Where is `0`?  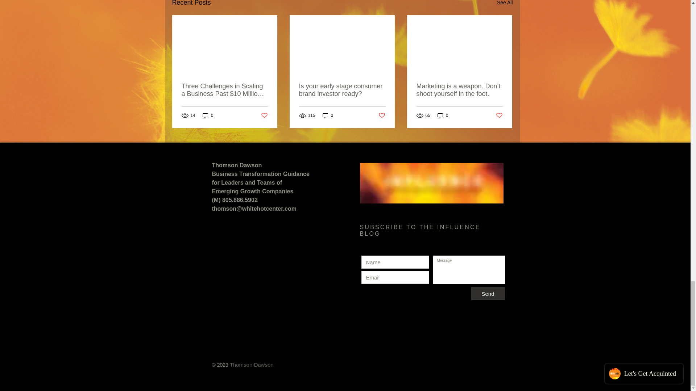 0 is located at coordinates (443, 115).